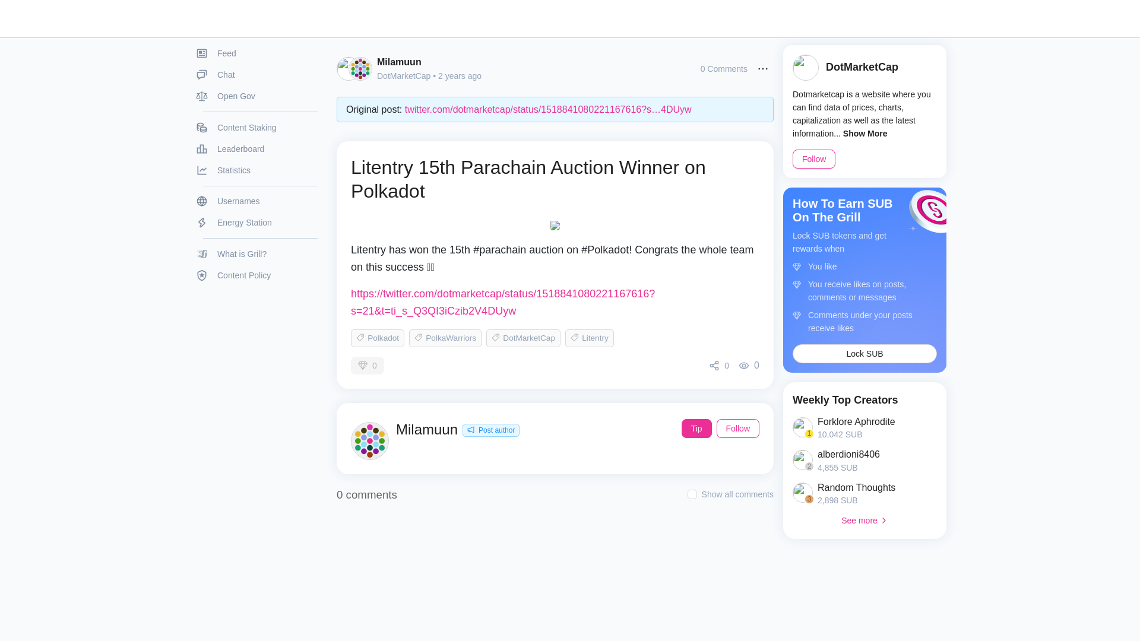 The image size is (1140, 641). What do you see at coordinates (404, 76) in the screenshot?
I see `DotMarketCap` at bounding box center [404, 76].